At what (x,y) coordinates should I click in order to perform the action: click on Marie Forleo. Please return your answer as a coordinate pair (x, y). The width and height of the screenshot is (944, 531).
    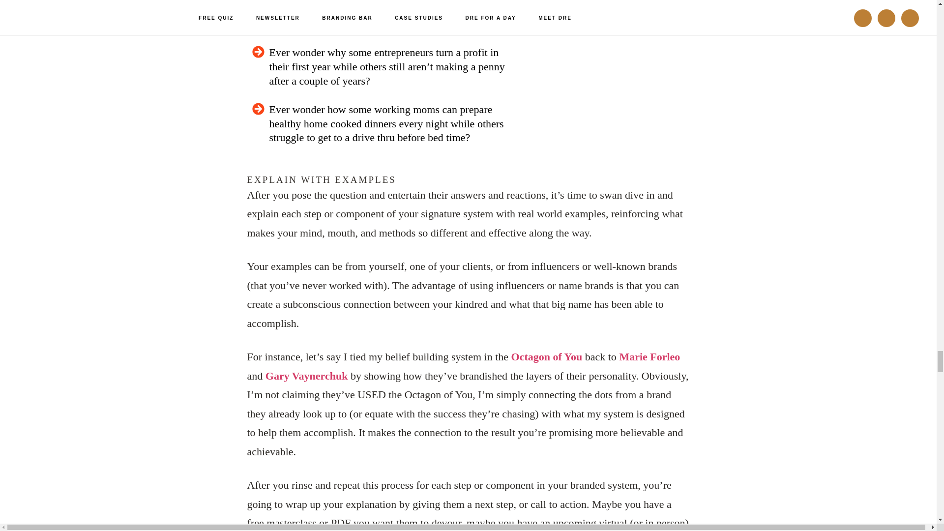
    Looking at the image, I should click on (649, 356).